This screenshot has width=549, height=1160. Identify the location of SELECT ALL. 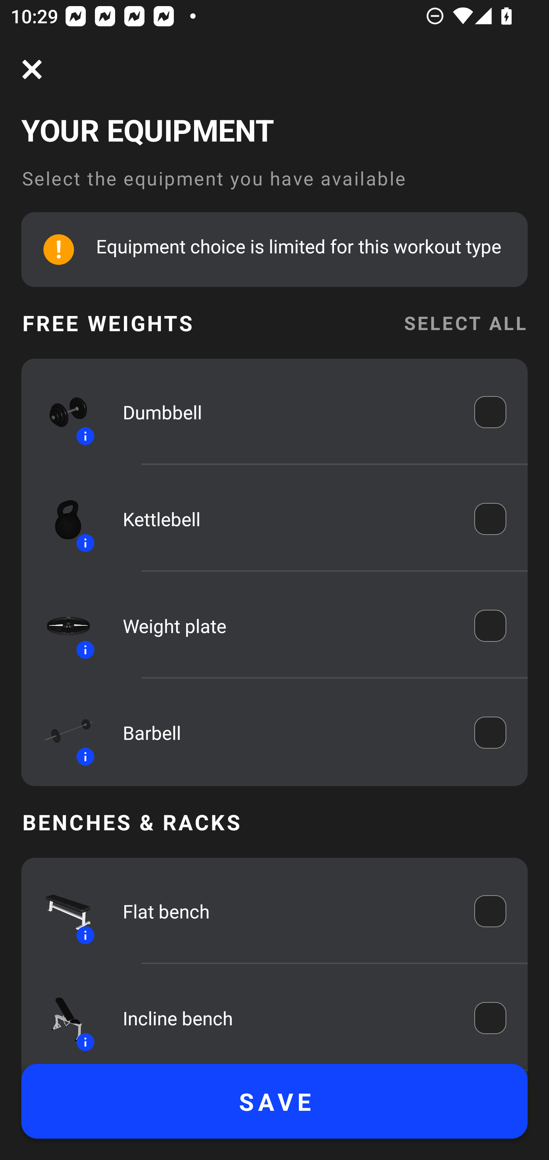
(465, 323).